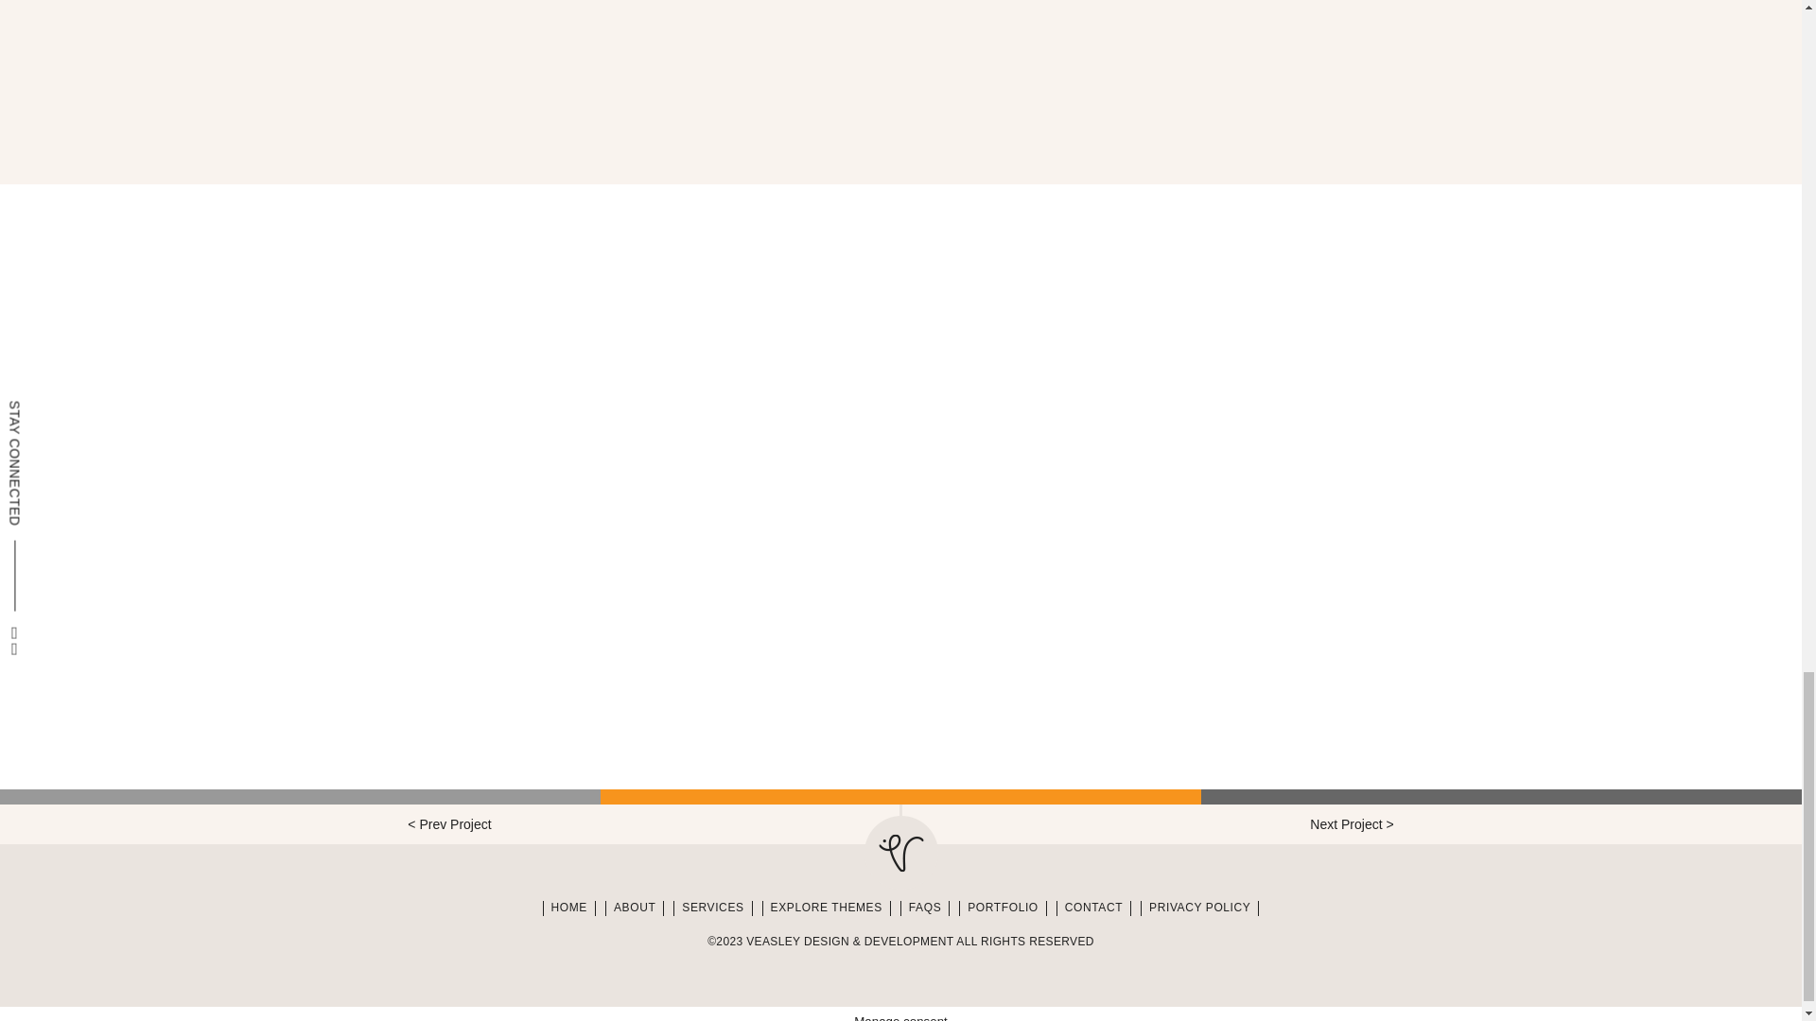 Image resolution: width=1816 pixels, height=1021 pixels. What do you see at coordinates (634, 908) in the screenshot?
I see `ABOUT` at bounding box center [634, 908].